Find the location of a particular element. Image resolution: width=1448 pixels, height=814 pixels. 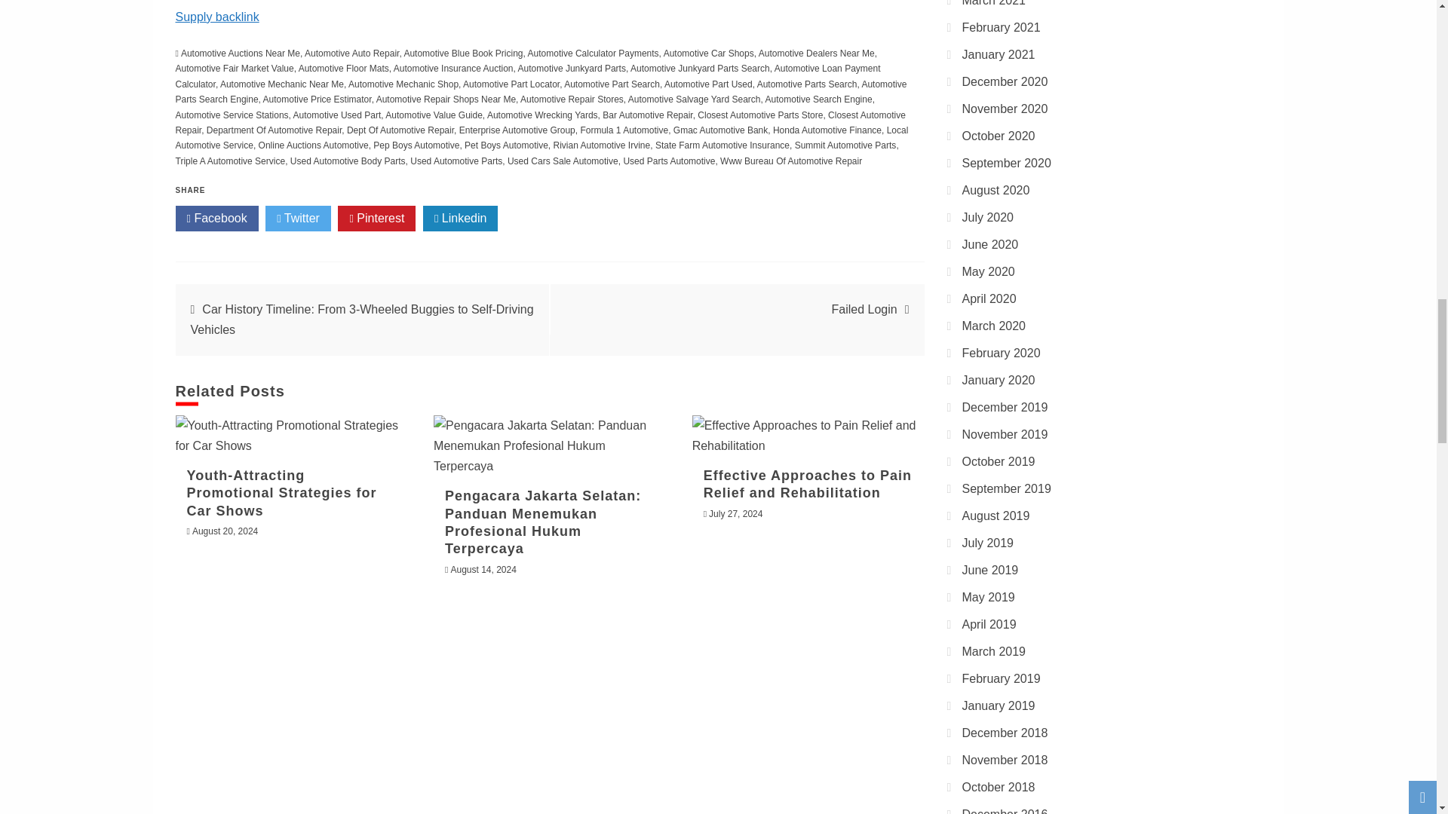

Automotive Calculator Payments is located at coordinates (593, 53).